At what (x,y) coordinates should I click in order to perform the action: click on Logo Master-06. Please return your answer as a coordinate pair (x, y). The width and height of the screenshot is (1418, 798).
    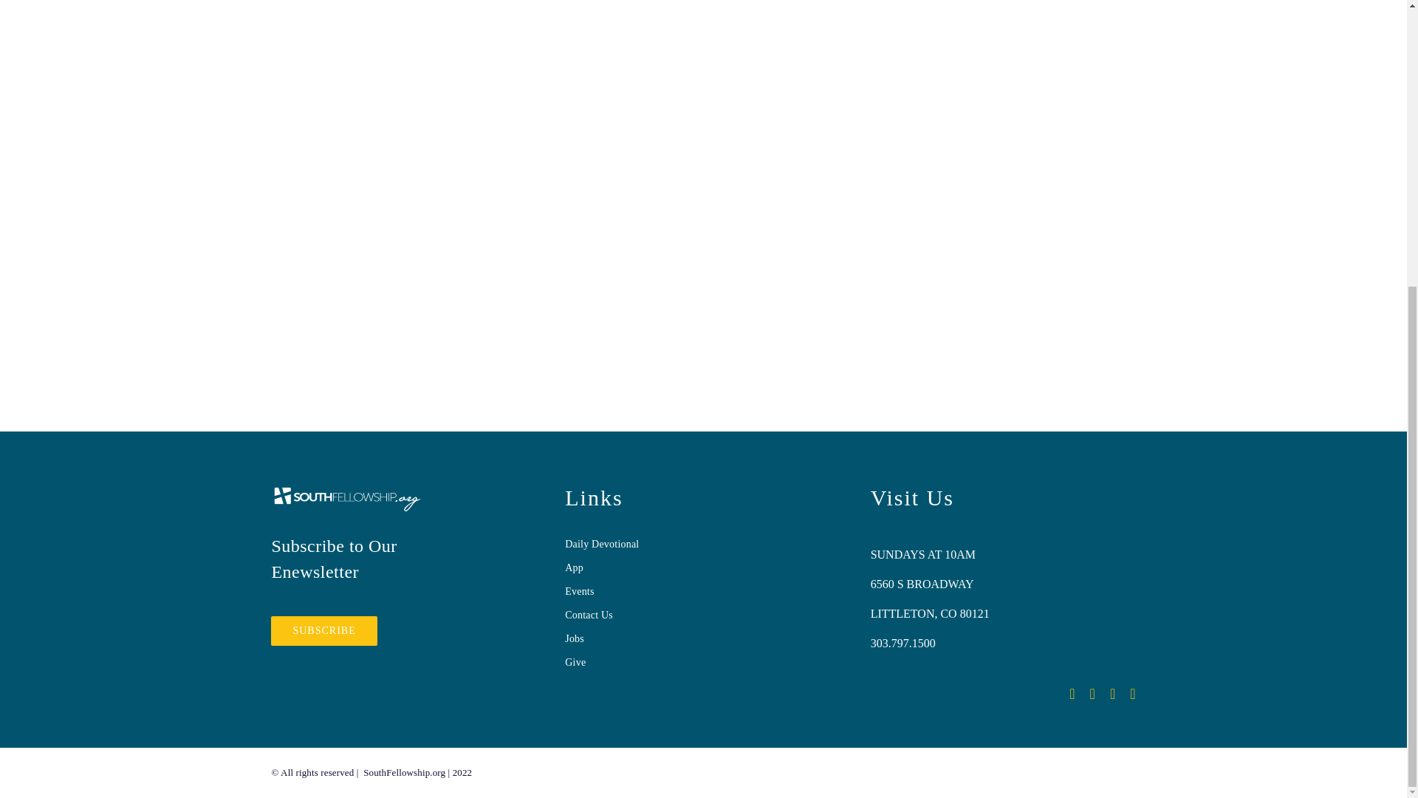
    Looking at the image, I should click on (346, 499).